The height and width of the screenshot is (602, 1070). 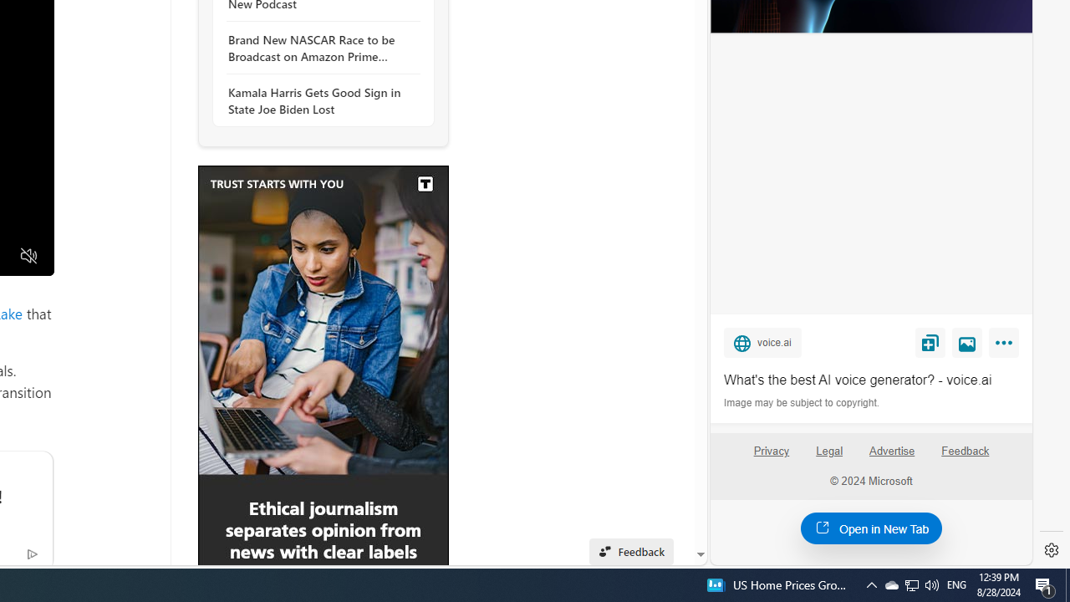 What do you see at coordinates (829, 457) in the screenshot?
I see `Legal` at bounding box center [829, 457].